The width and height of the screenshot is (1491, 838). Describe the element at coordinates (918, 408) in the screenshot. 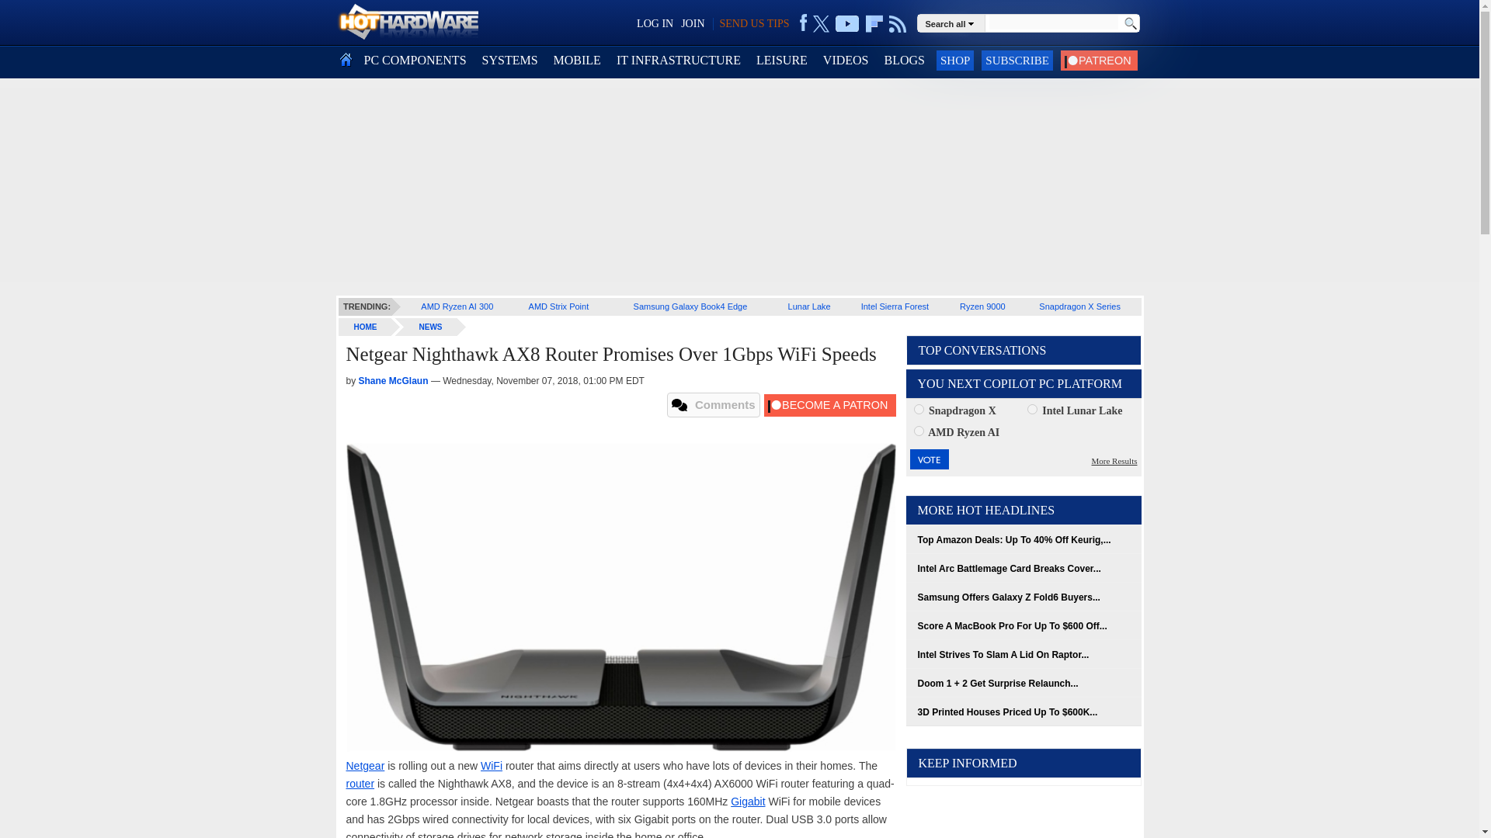

I see `757` at that location.